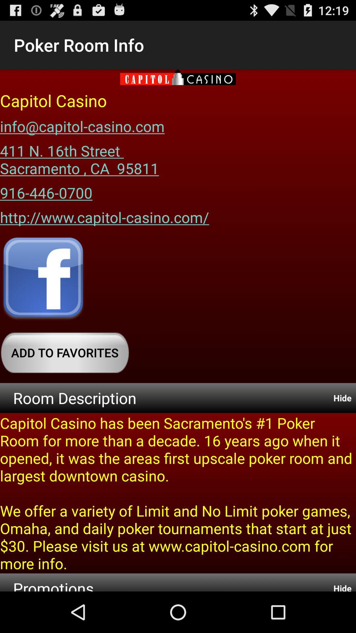  What do you see at coordinates (46, 191) in the screenshot?
I see `turn on the app below 411 n 16th` at bounding box center [46, 191].